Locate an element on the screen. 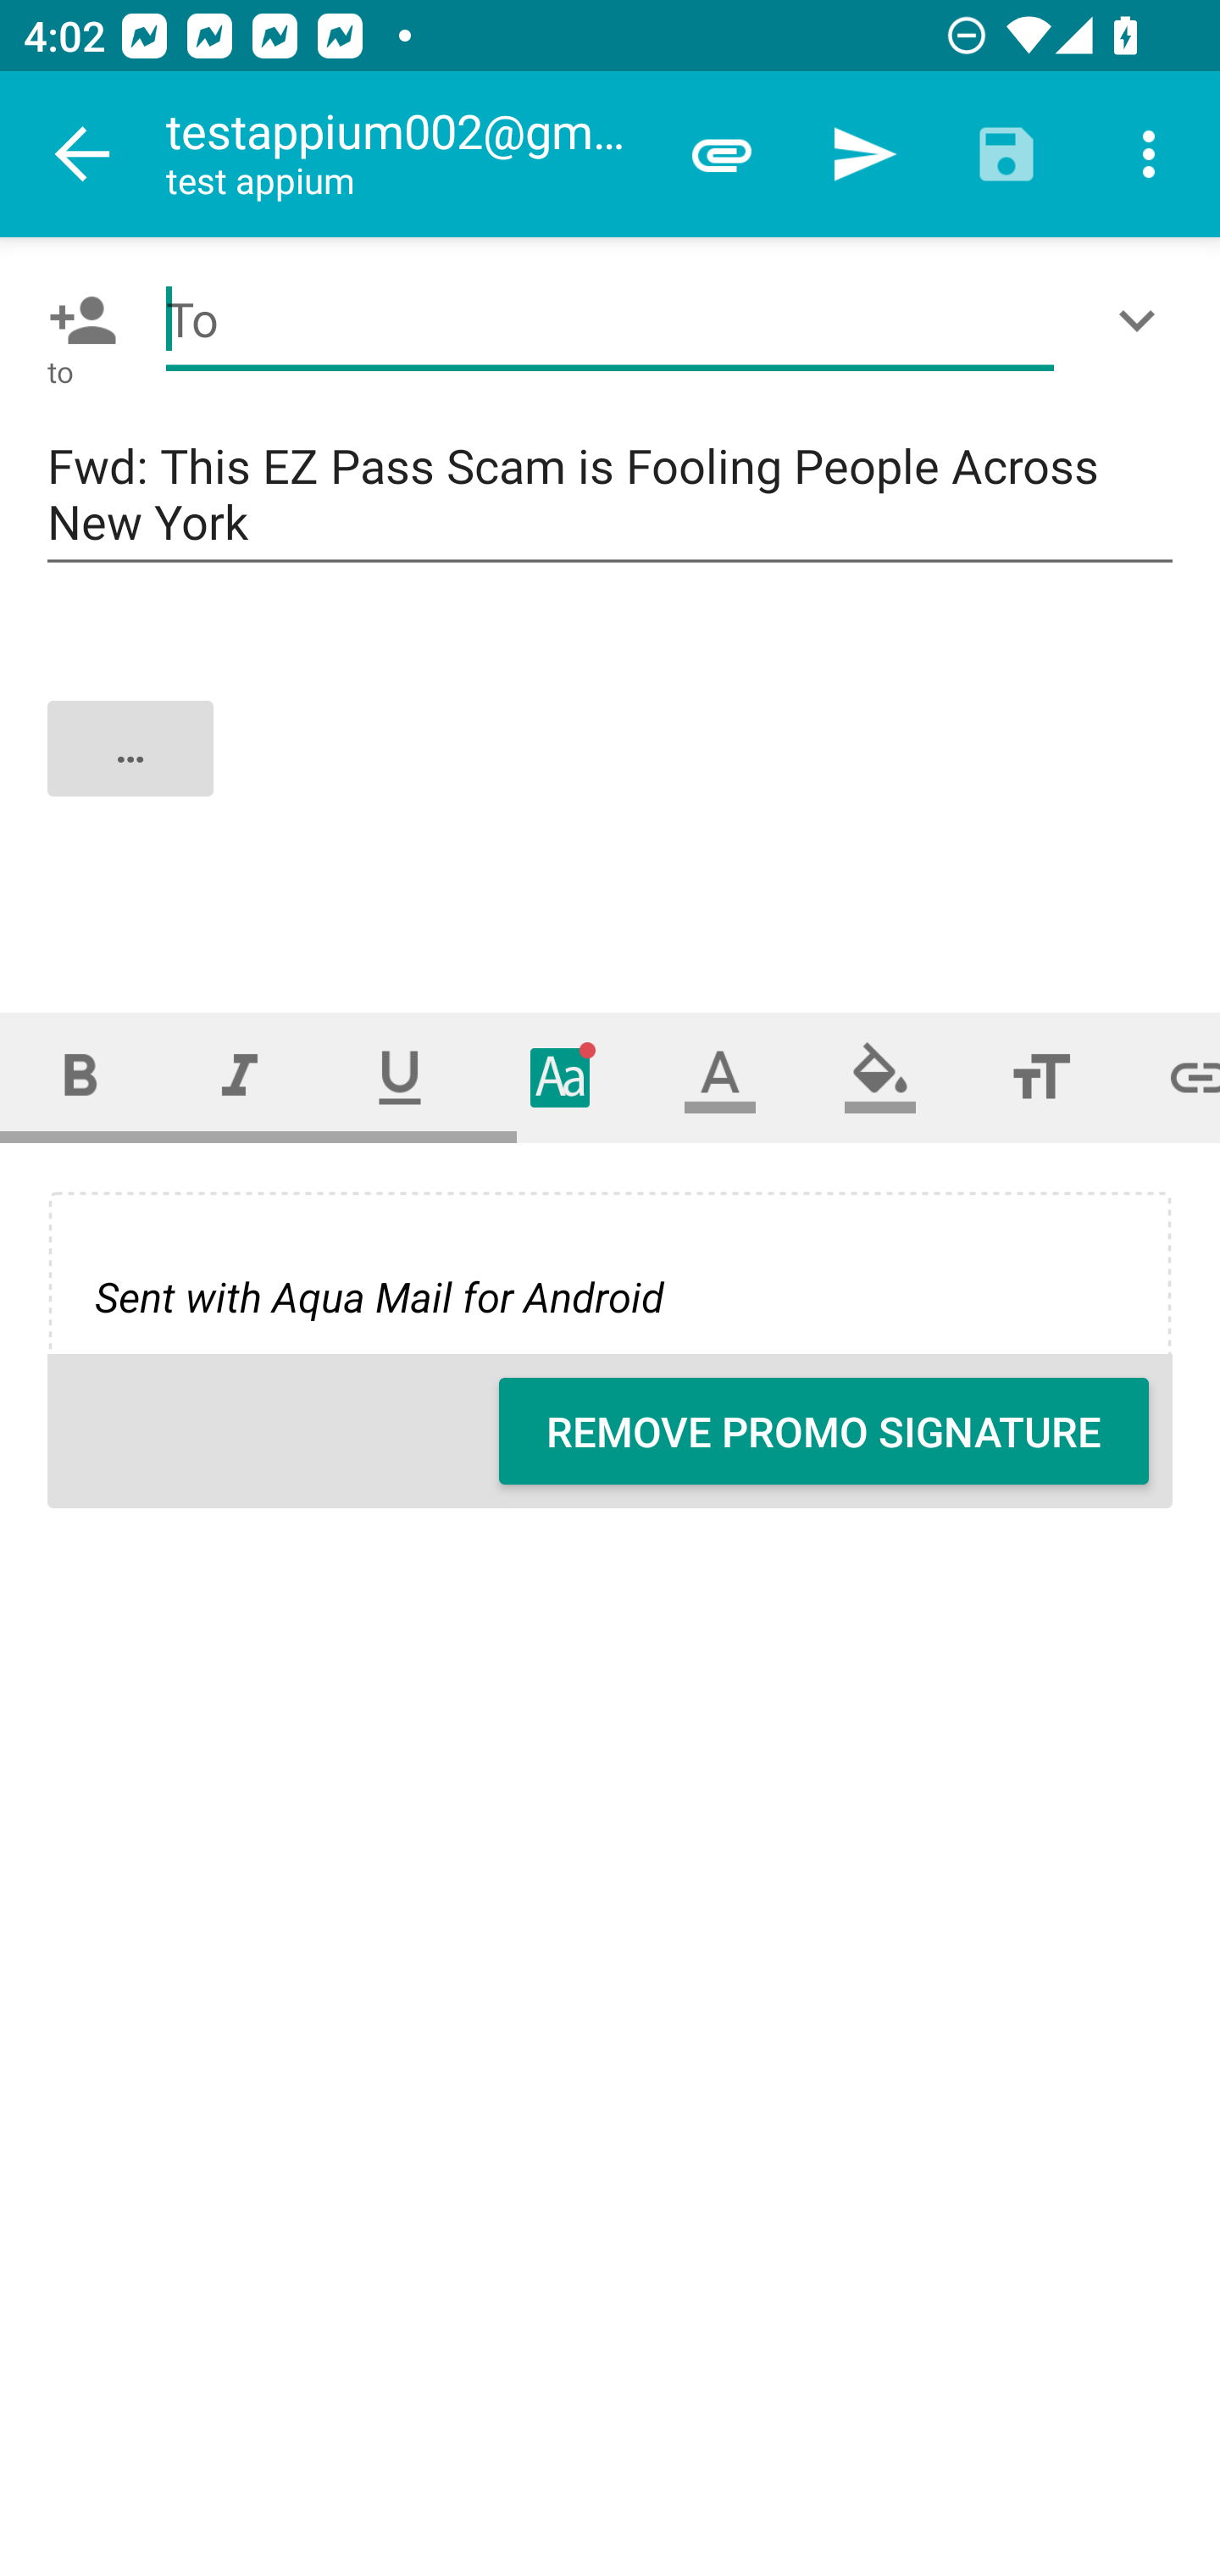 The height and width of the screenshot is (2576, 1220). REMOVE PROMO SIGNATURE is located at coordinates (823, 1430).